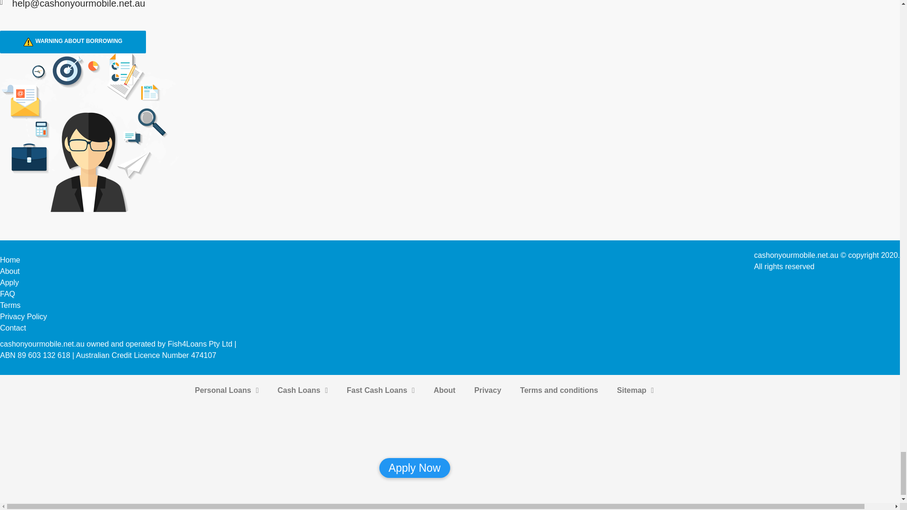  I want to click on WARNING ABOUT BORROWING, so click(73, 42).